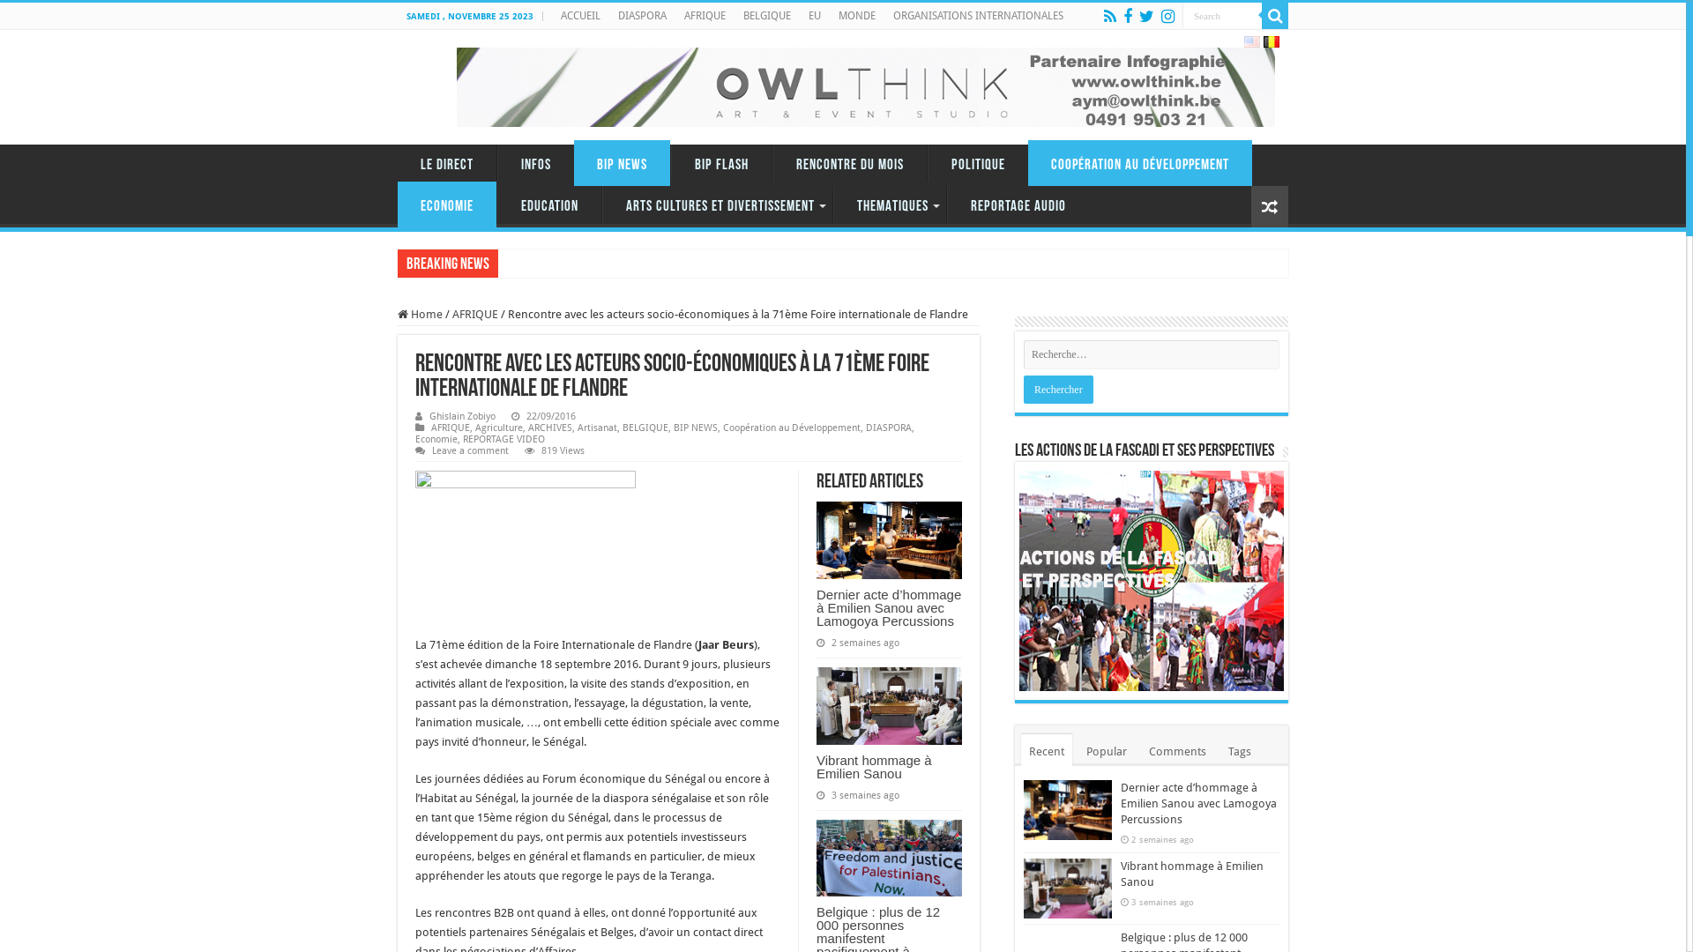  I want to click on MONDE, so click(857, 16).